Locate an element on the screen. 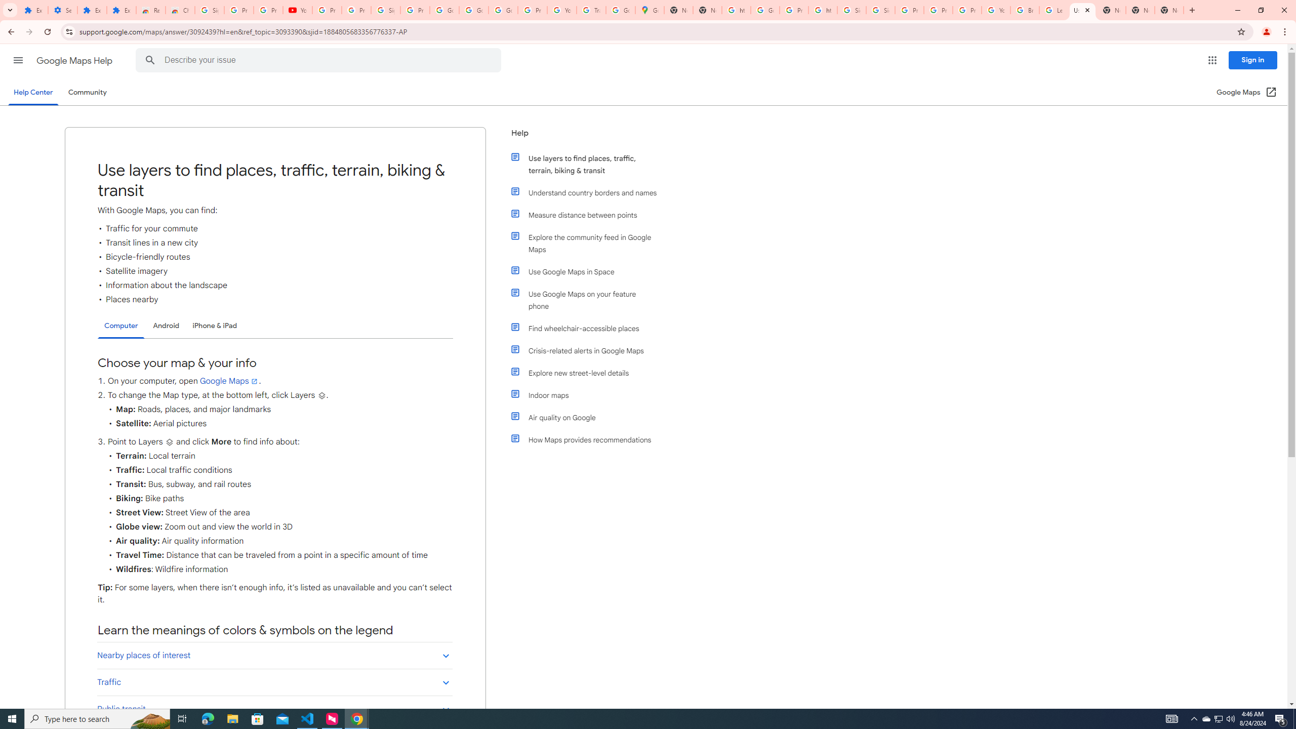 The width and height of the screenshot is (1296, 729). Android is located at coordinates (166, 326).